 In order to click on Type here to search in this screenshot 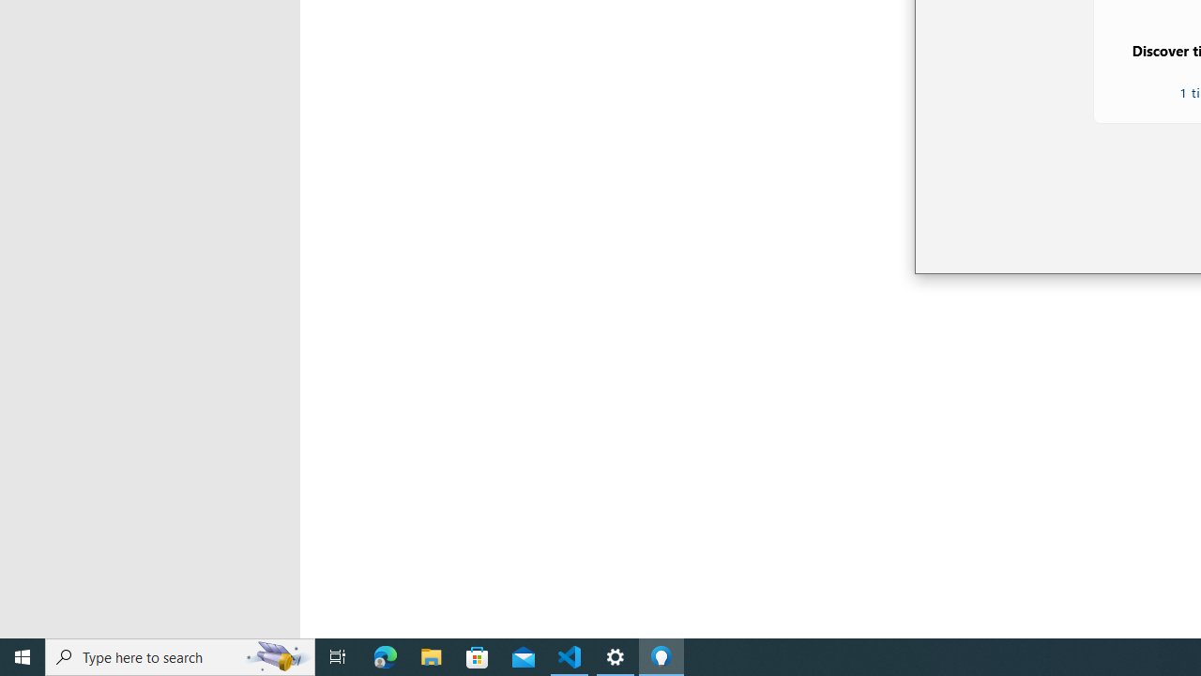, I will do `click(180, 657)`.